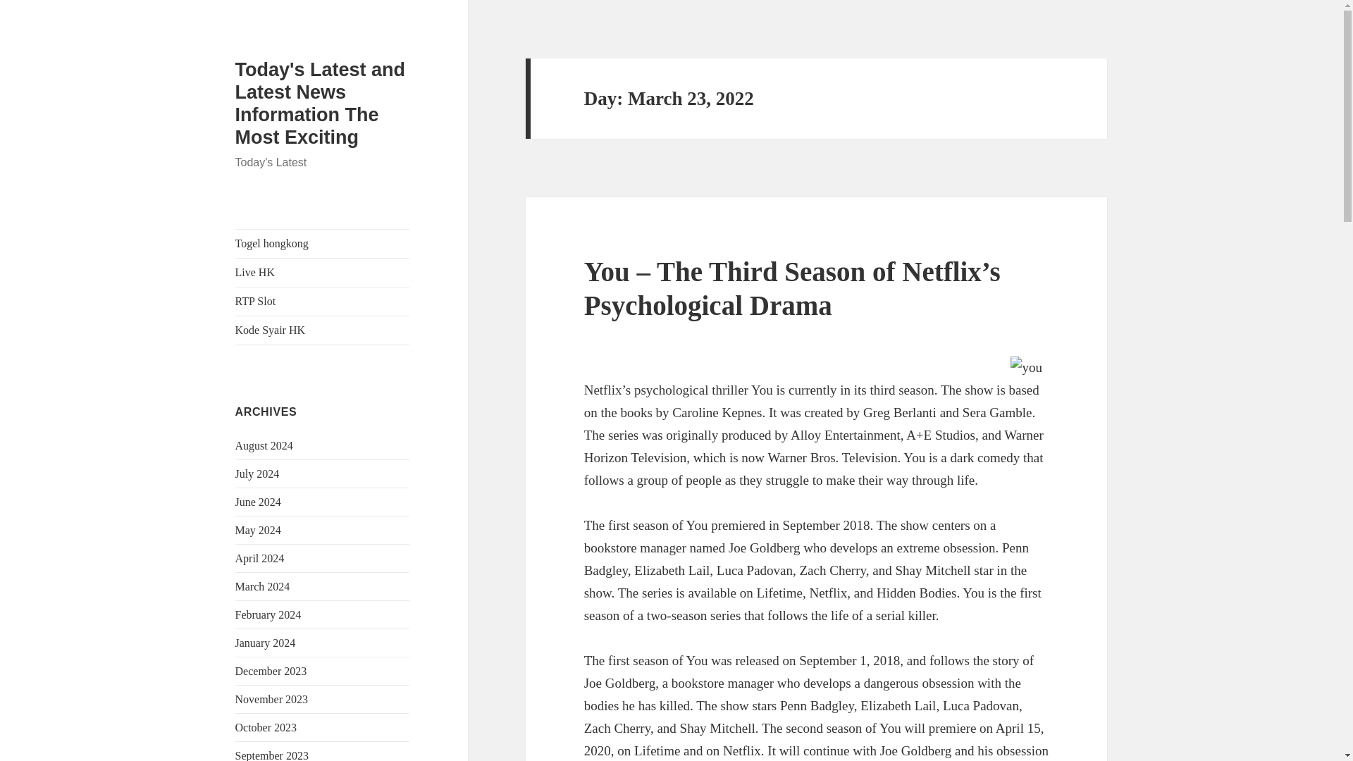 The width and height of the screenshot is (1353, 761). What do you see at coordinates (323, 273) in the screenshot?
I see `Live HK` at bounding box center [323, 273].